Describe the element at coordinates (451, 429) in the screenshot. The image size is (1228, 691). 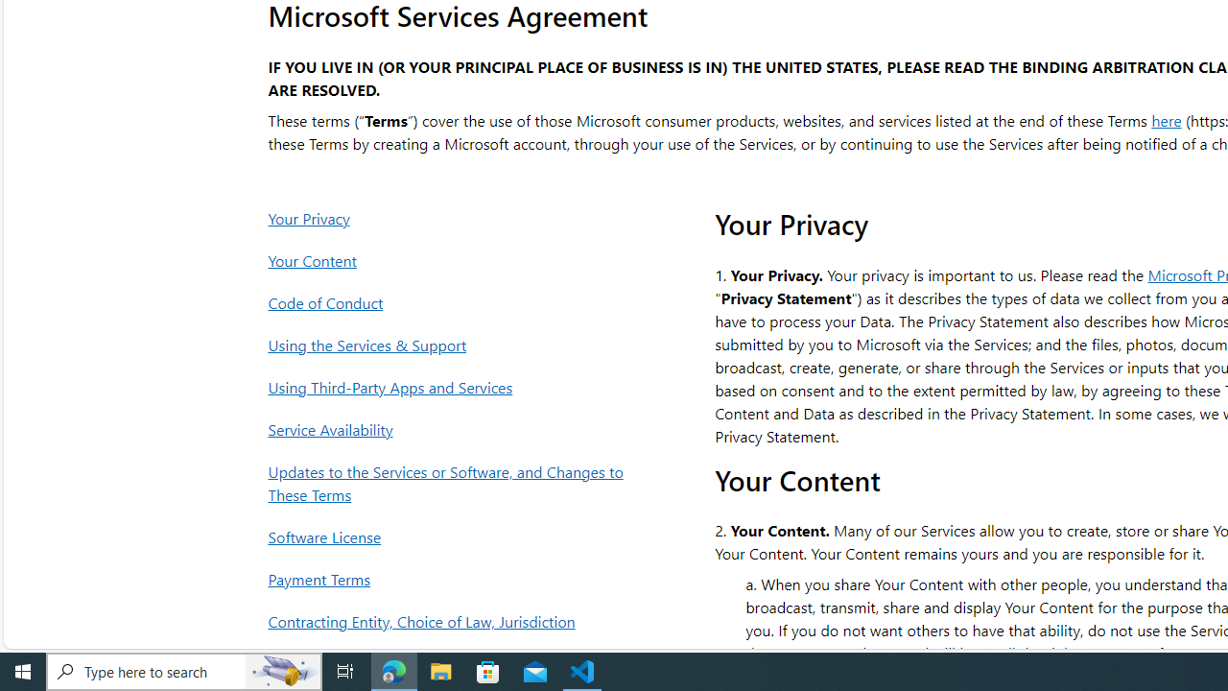
I see `Service Availability` at that location.